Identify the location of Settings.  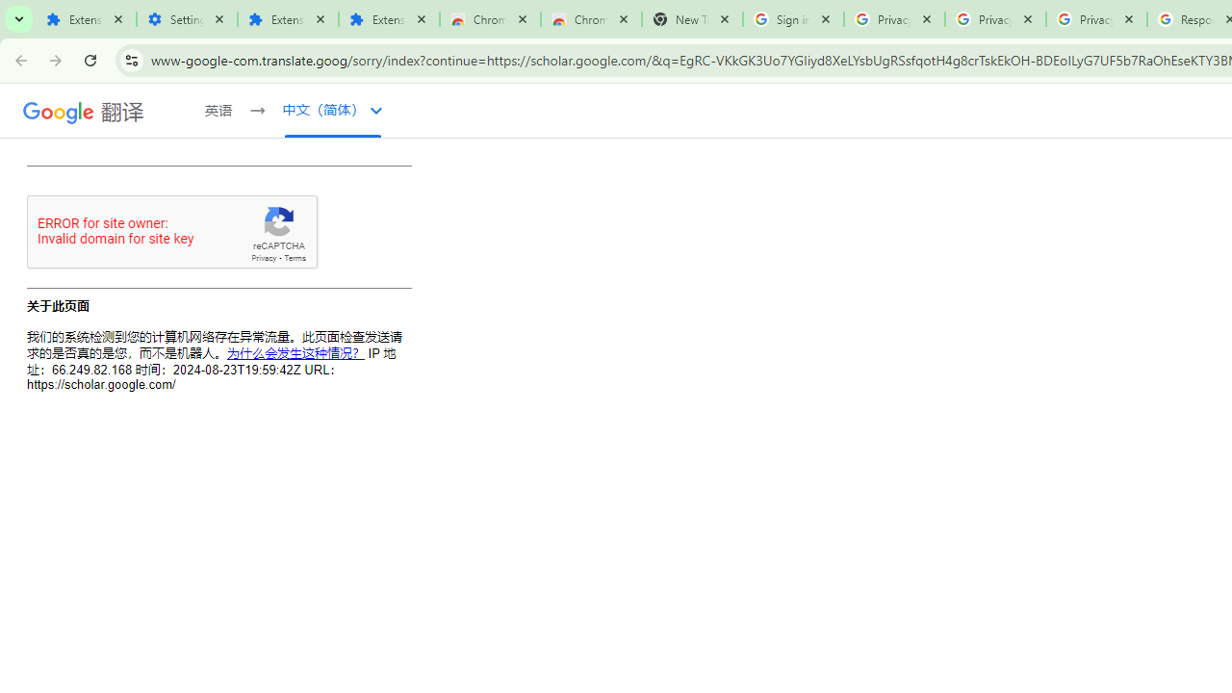
(187, 19).